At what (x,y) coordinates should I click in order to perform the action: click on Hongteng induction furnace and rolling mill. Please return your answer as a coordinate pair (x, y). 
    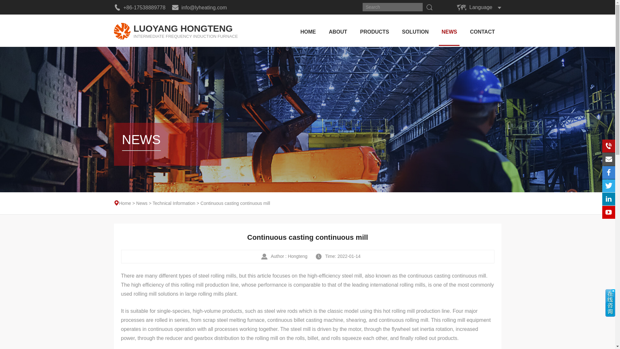
    Looking at the image, I should click on (374, 30).